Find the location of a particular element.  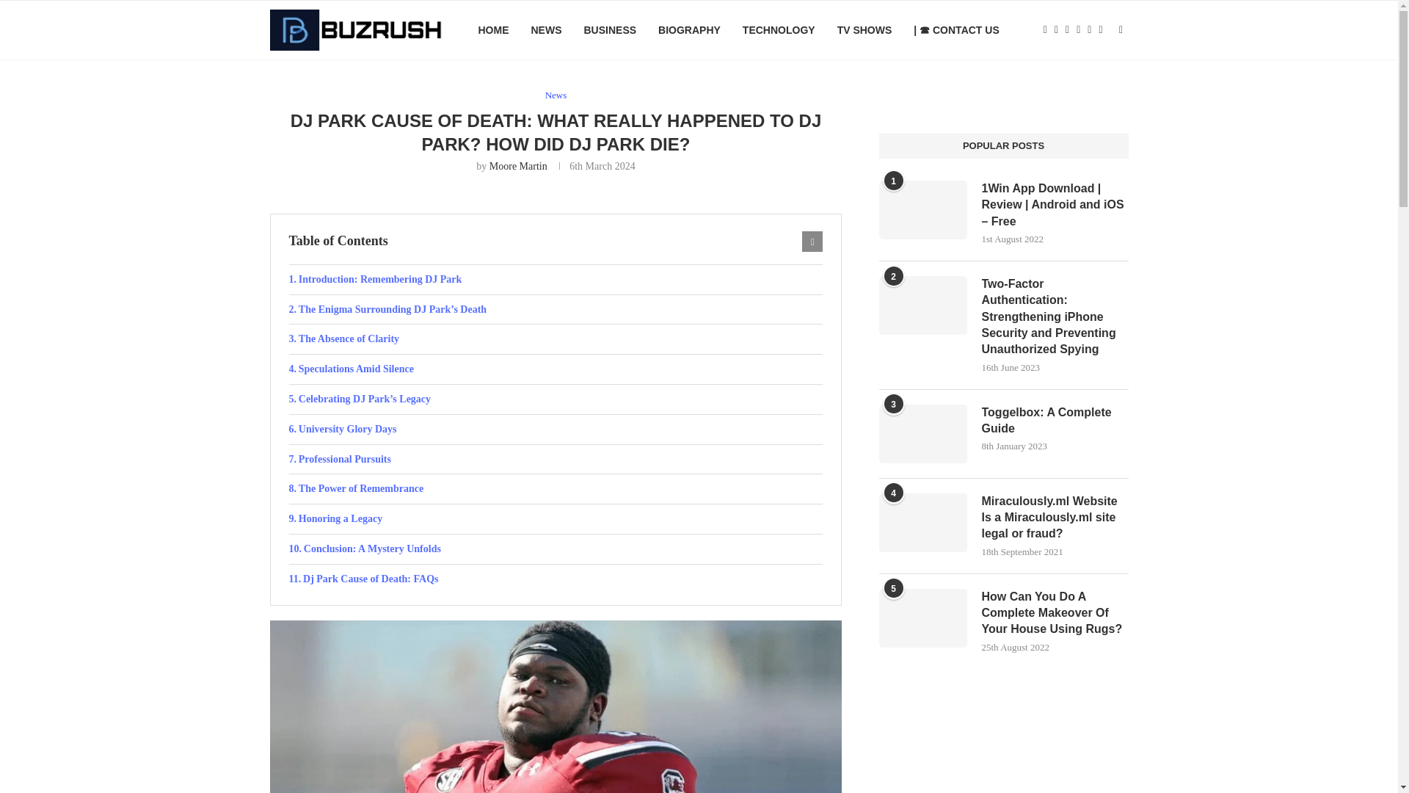

Dj Park Cause of Death: FAQs is located at coordinates (556, 579).